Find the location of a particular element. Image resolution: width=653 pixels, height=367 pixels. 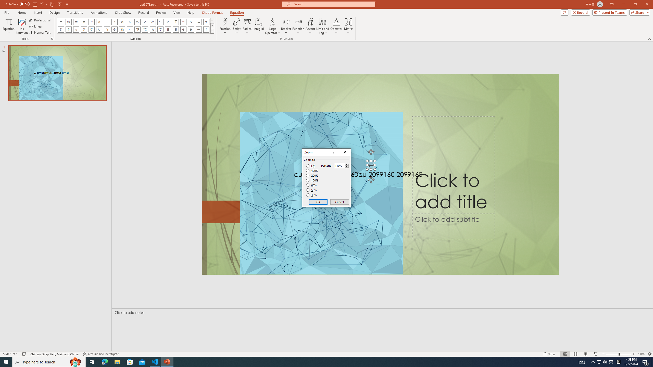

Microsoft Edge is located at coordinates (105, 362).